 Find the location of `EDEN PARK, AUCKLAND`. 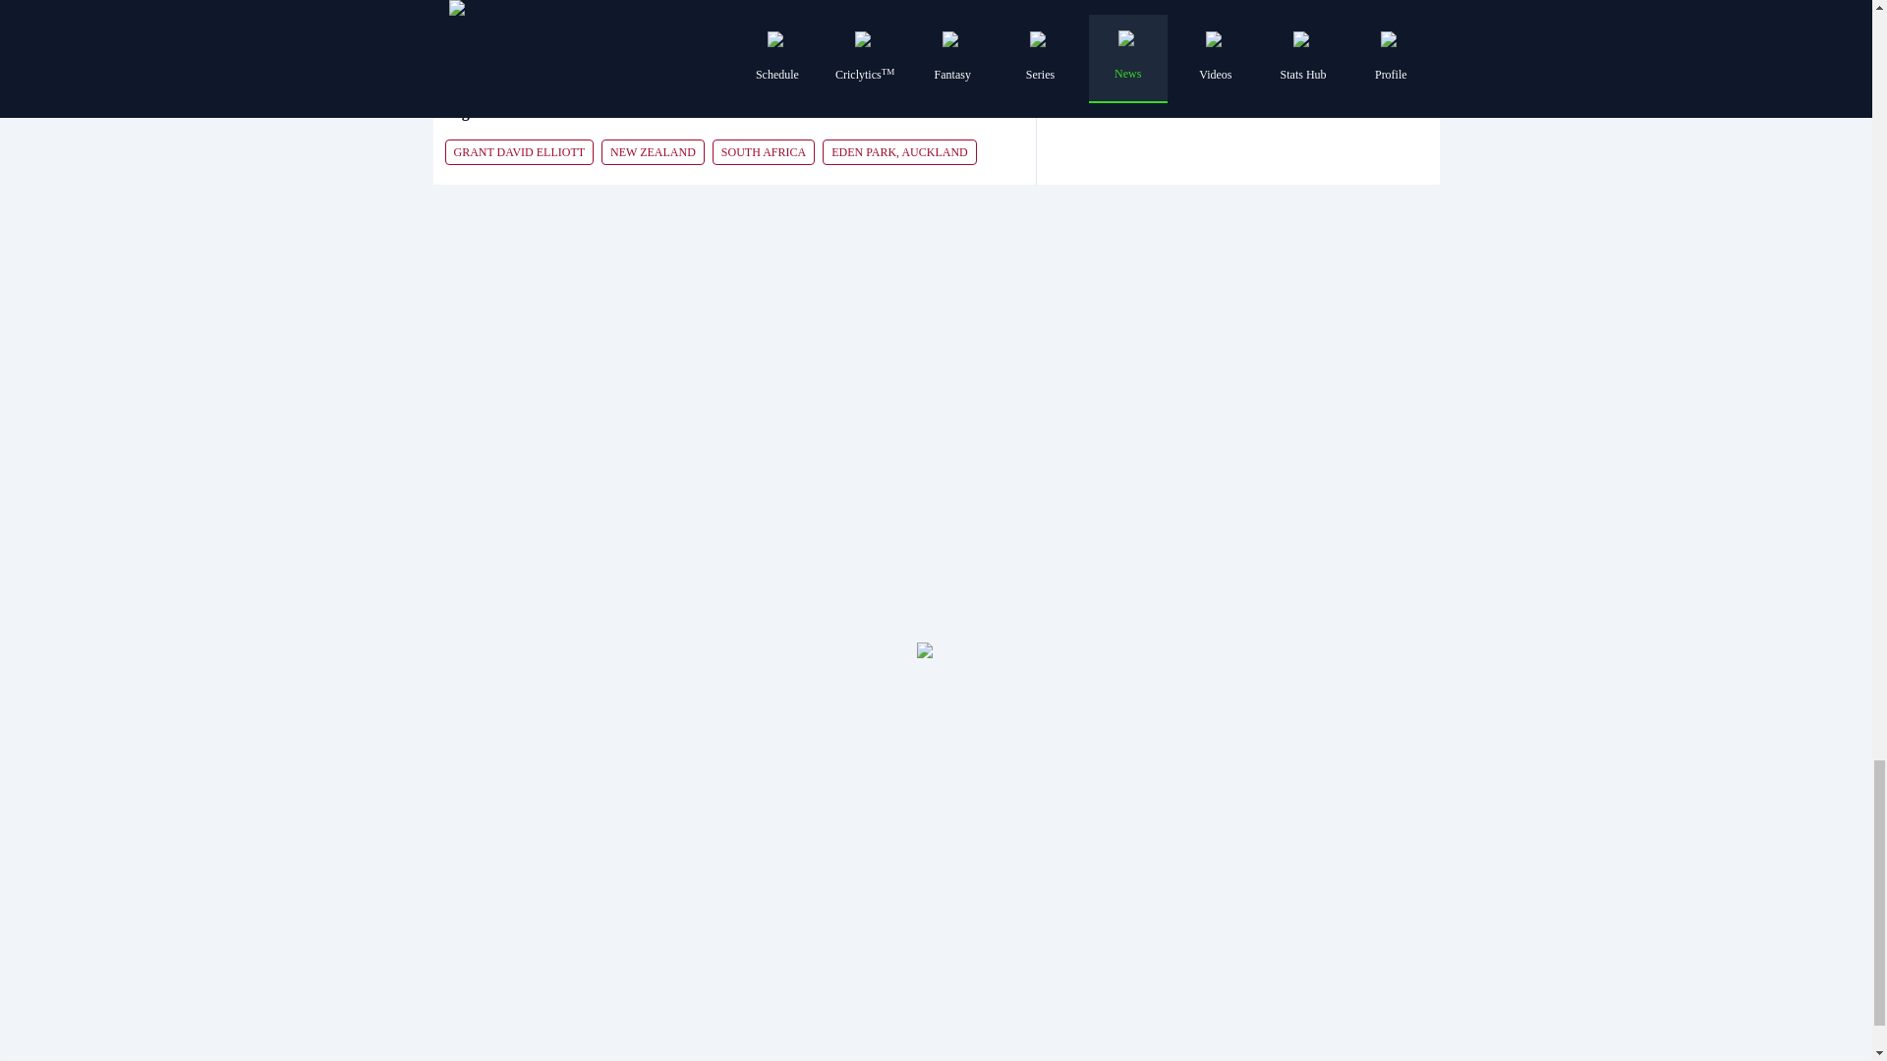

EDEN PARK, AUCKLAND is located at coordinates (900, 150).